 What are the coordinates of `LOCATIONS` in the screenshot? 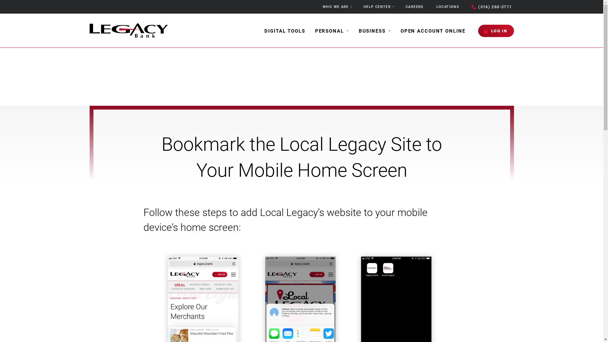 It's located at (448, 7).